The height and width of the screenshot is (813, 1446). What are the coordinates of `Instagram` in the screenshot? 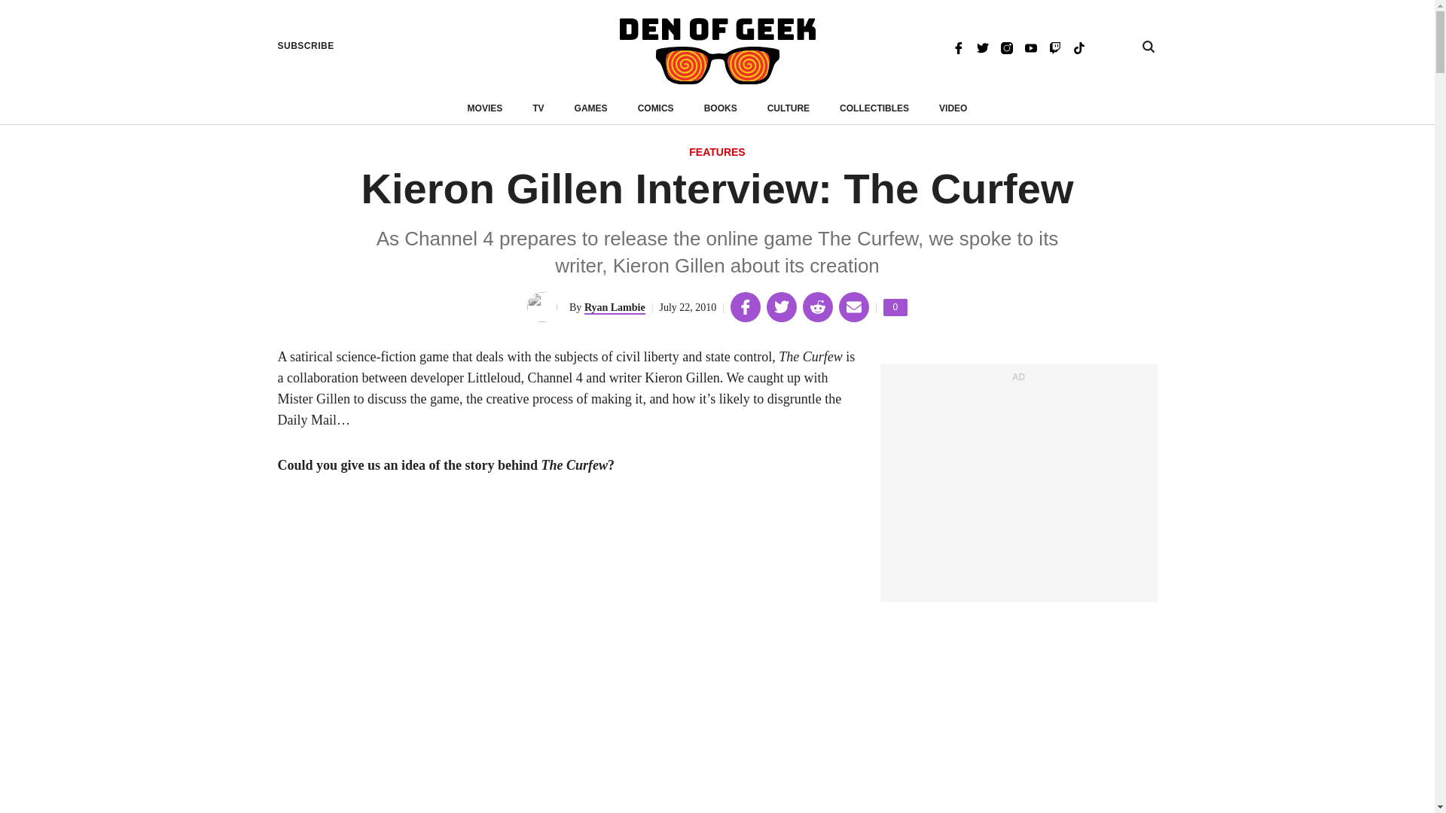 It's located at (1006, 47).